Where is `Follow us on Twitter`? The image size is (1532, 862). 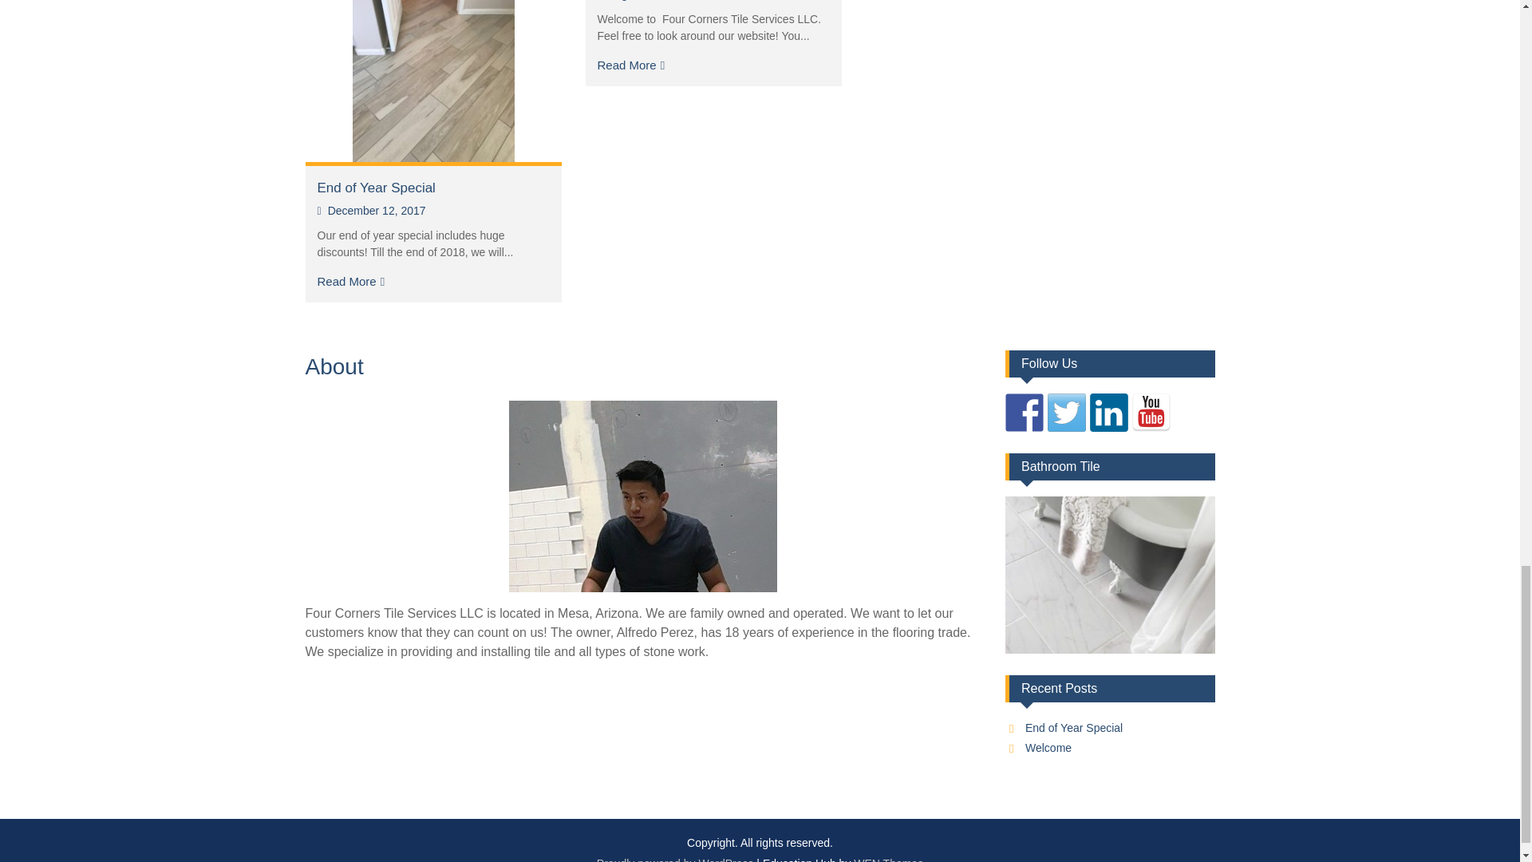
Follow us on Twitter is located at coordinates (1067, 412).